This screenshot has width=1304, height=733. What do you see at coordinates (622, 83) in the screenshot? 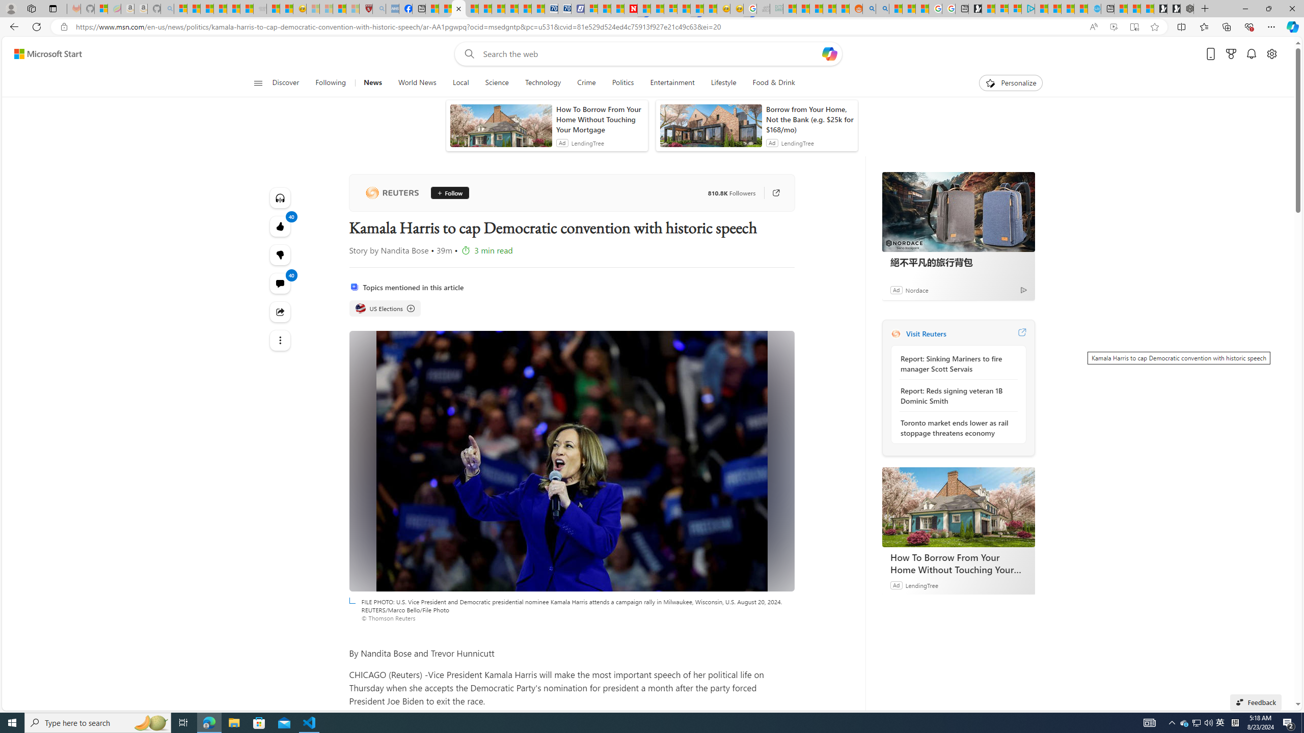
I see `Politics` at bounding box center [622, 83].